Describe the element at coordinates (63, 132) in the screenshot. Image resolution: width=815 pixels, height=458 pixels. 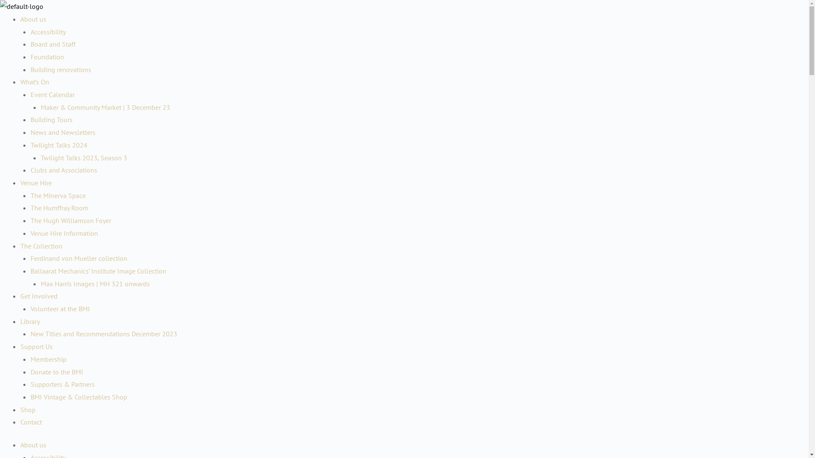
I see `News and Newsletters` at that location.